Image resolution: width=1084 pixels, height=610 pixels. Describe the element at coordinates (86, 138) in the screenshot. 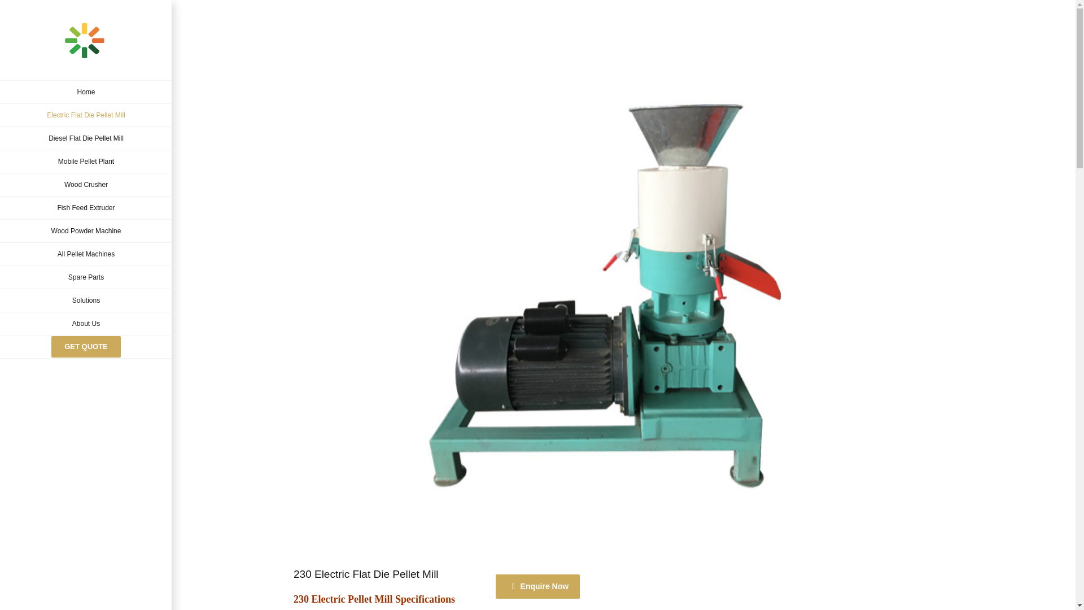

I see `Diesel Flat Die Pellet Mill` at that location.